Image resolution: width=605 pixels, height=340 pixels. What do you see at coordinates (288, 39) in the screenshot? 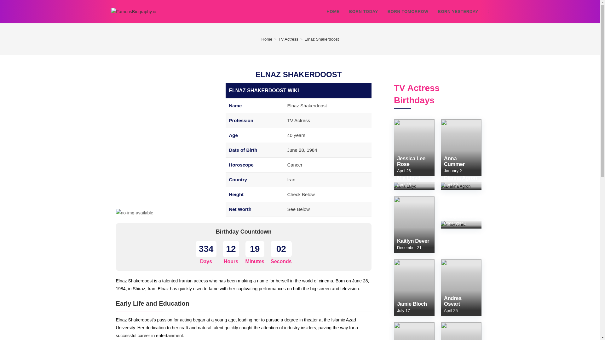
I see `TV Actress` at bounding box center [288, 39].